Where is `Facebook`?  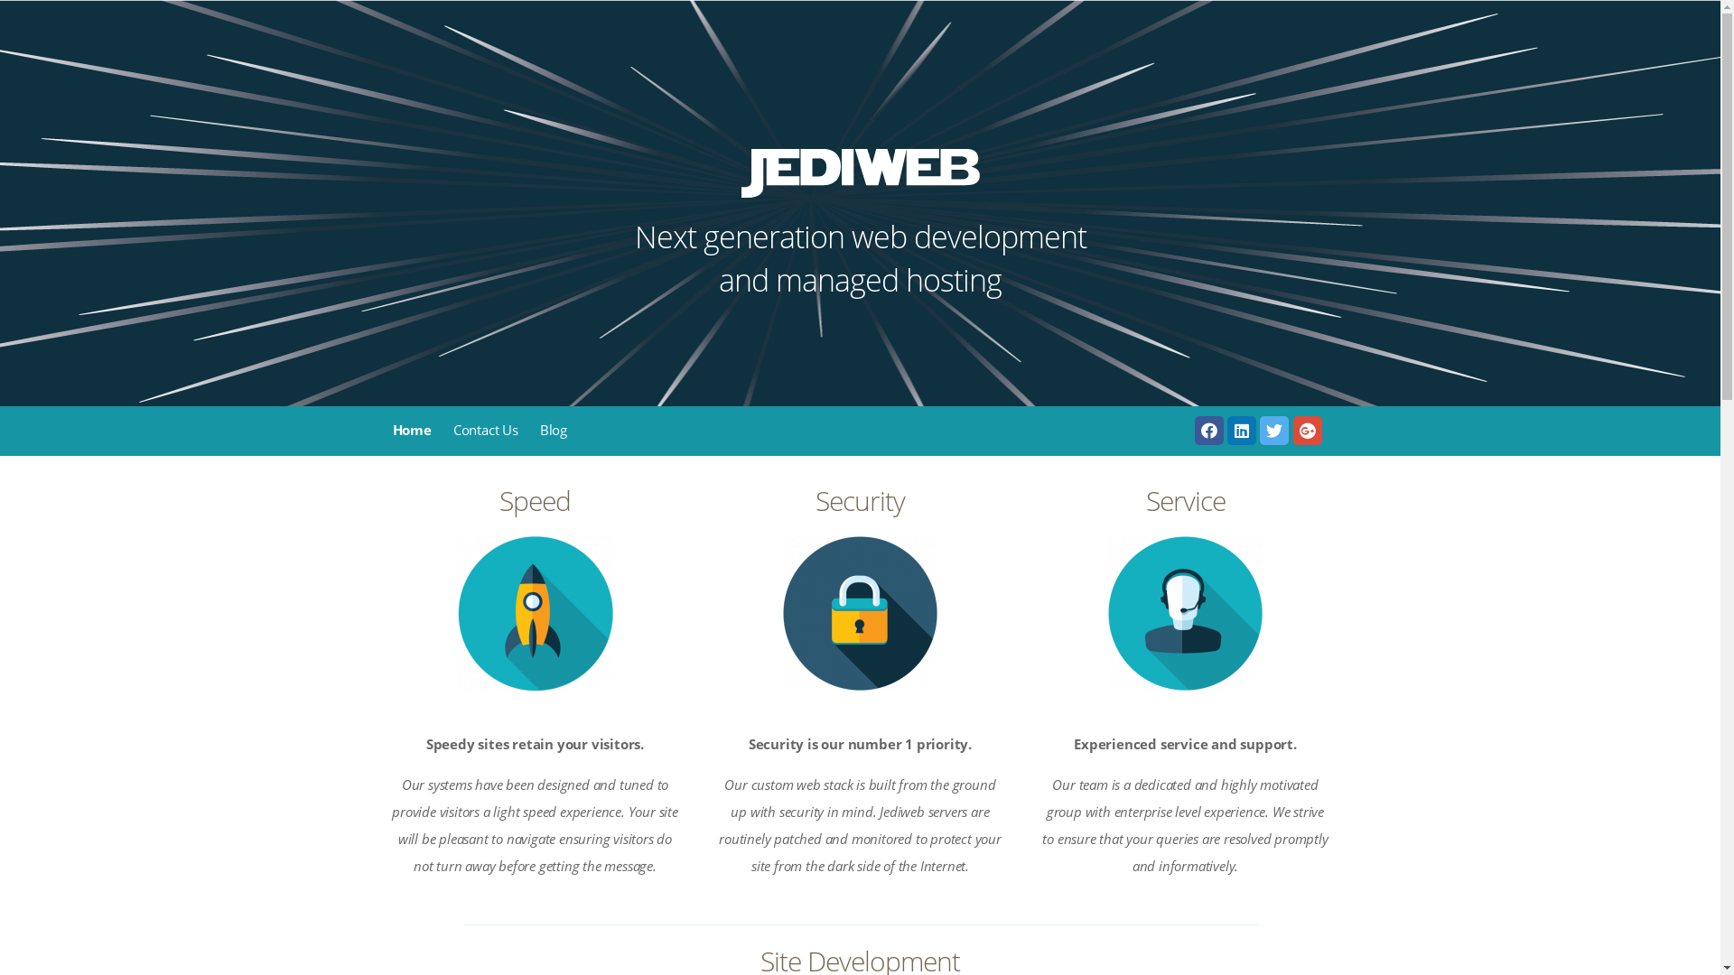
Facebook is located at coordinates (1208, 431).